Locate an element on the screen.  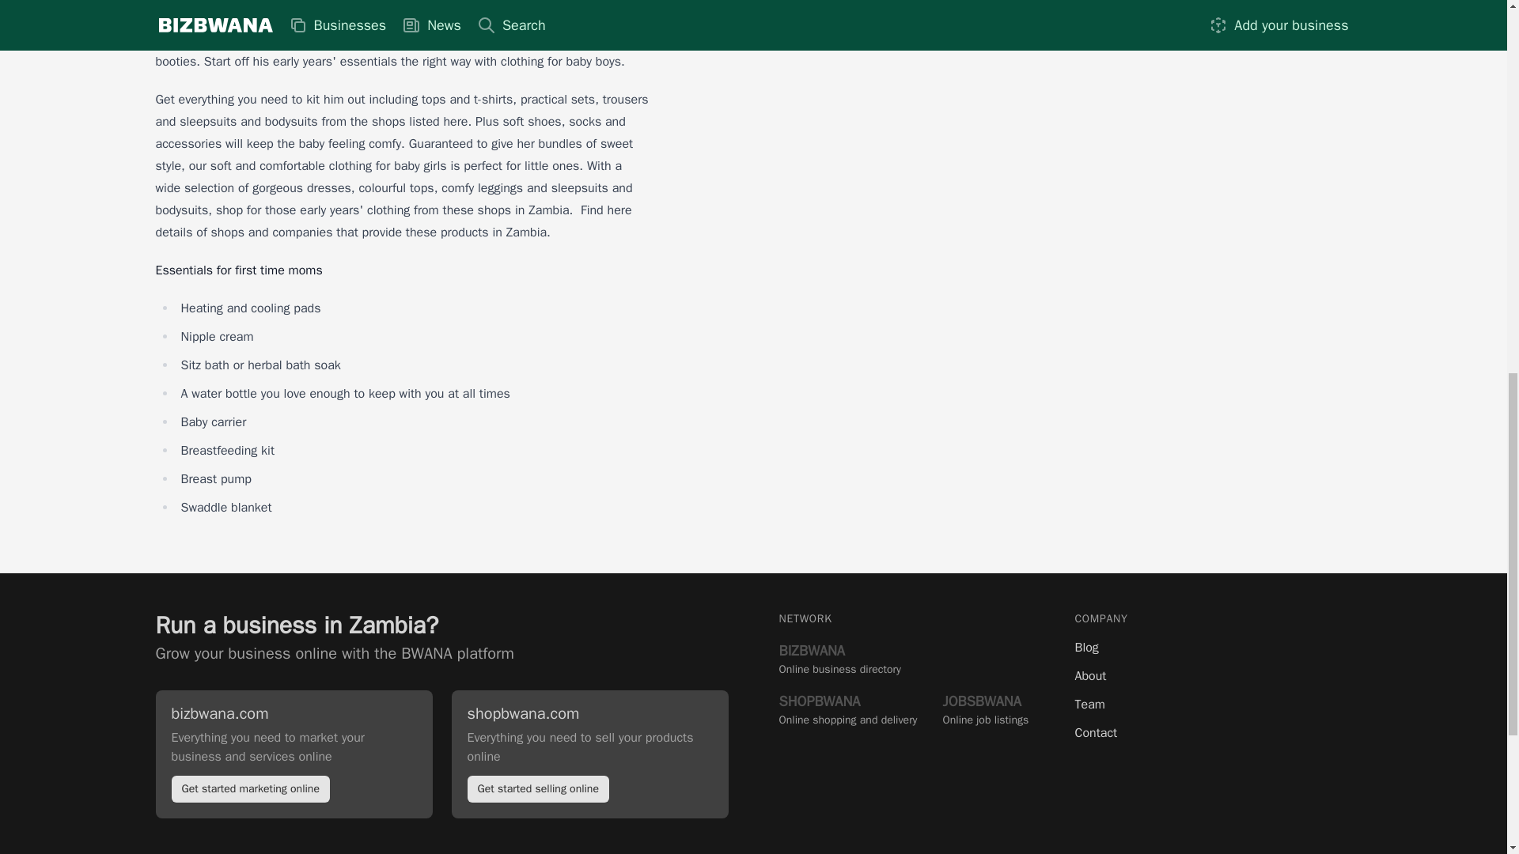
Team is located at coordinates (1212, 704).